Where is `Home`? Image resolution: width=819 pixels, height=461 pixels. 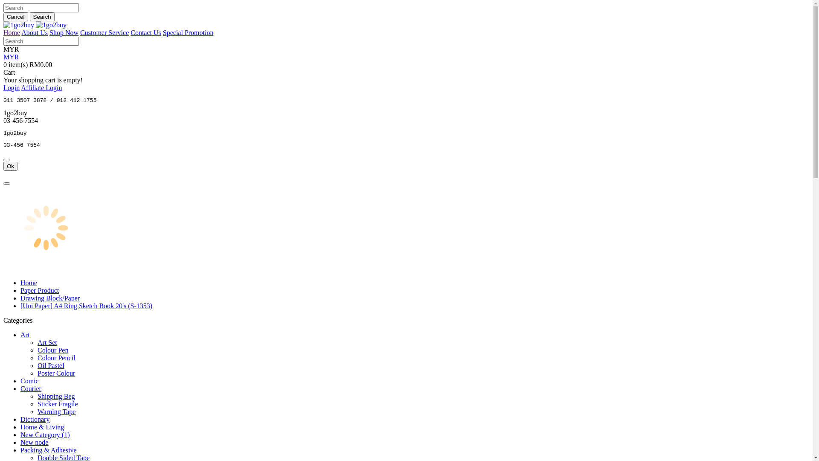
Home is located at coordinates (12, 32).